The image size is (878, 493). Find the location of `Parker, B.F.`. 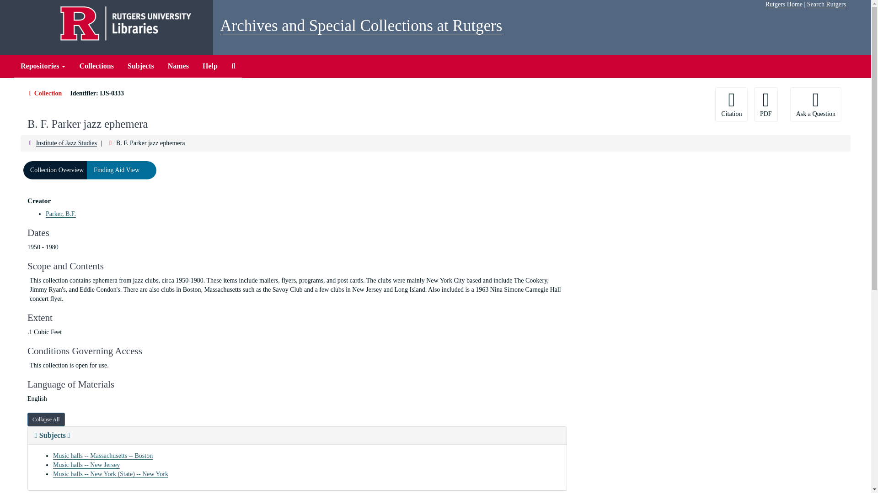

Parker, B.F. is located at coordinates (60, 214).